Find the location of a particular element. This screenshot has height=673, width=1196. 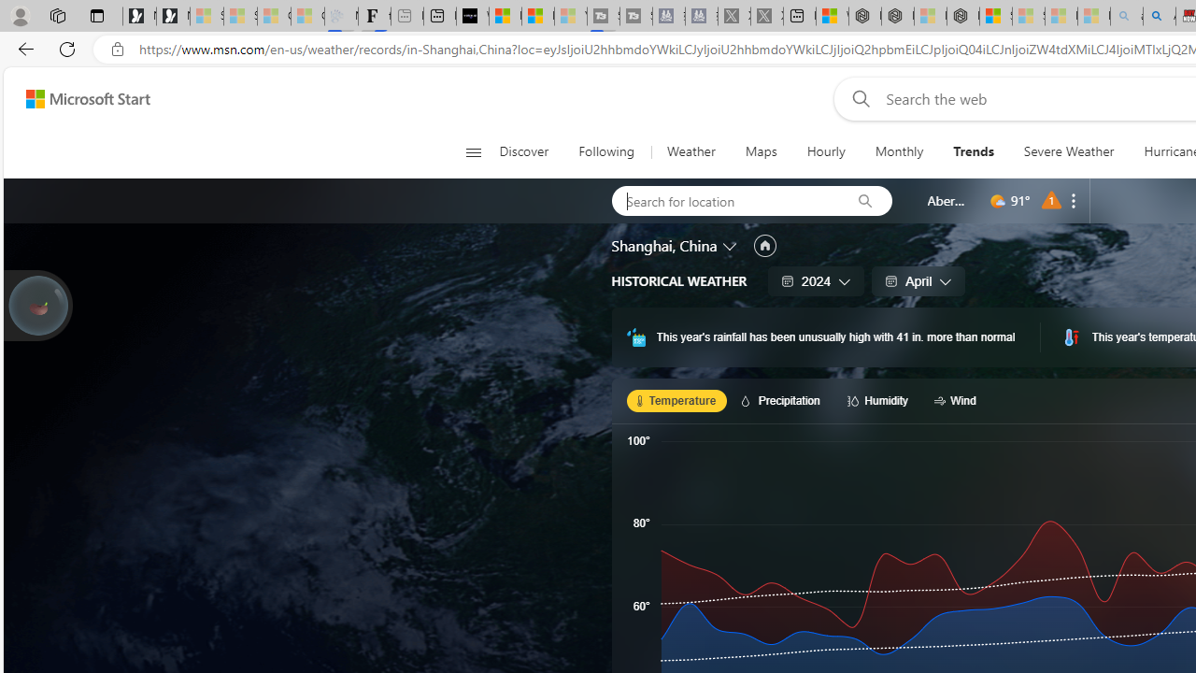

Monthly is located at coordinates (899, 151).